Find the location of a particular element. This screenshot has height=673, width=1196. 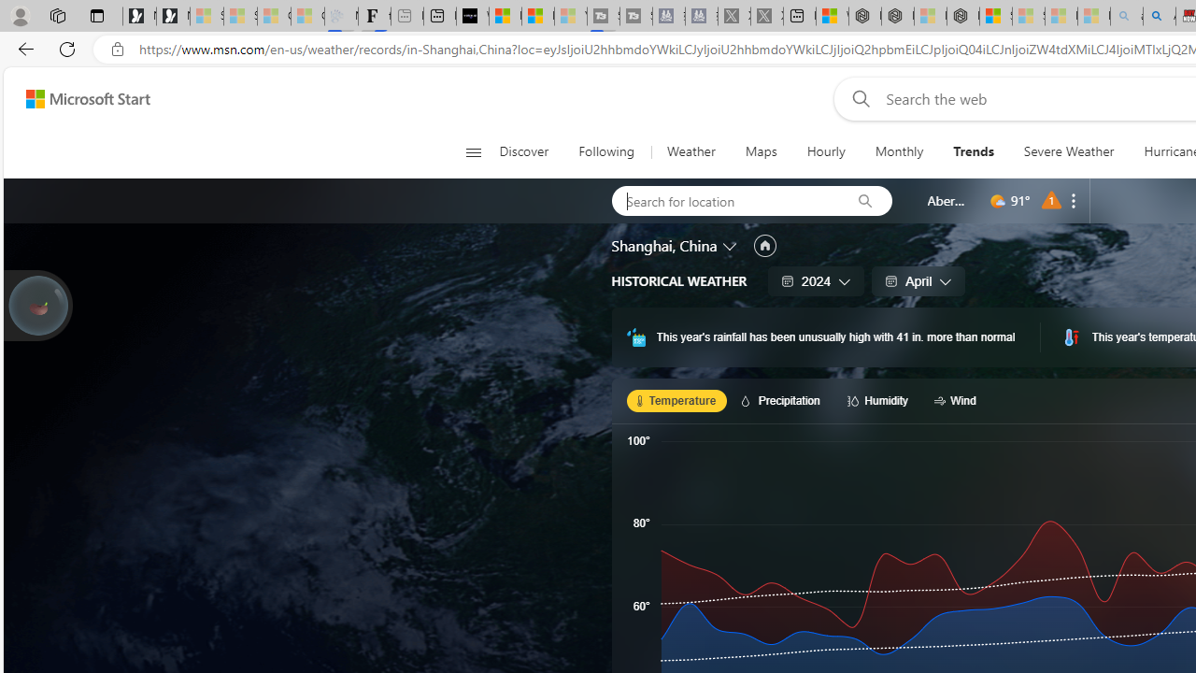

Monthly is located at coordinates (899, 151).